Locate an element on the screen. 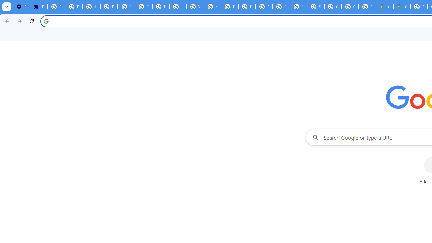 The height and width of the screenshot is (243, 432). Learn how to find your photos - Google Photos Help is located at coordinates (91, 7).